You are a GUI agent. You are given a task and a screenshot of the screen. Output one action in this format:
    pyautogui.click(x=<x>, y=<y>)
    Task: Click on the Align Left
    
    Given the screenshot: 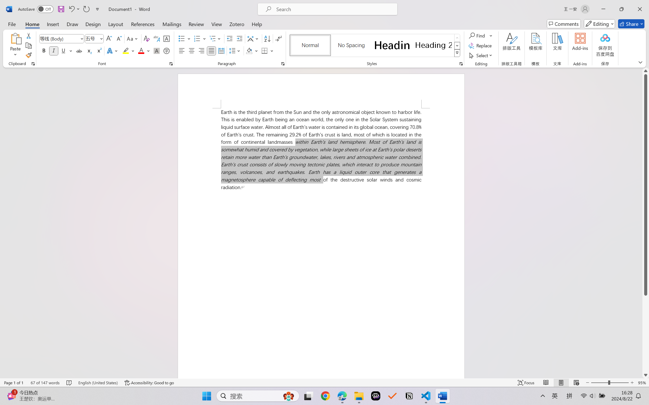 What is the action you would take?
    pyautogui.click(x=182, y=51)
    